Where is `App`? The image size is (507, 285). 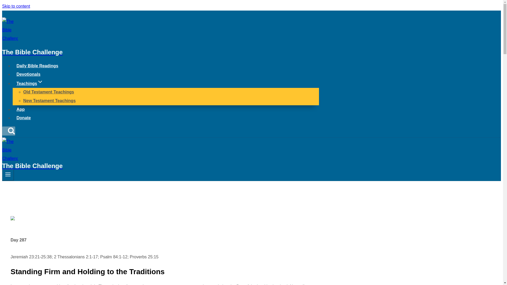 App is located at coordinates (21, 109).